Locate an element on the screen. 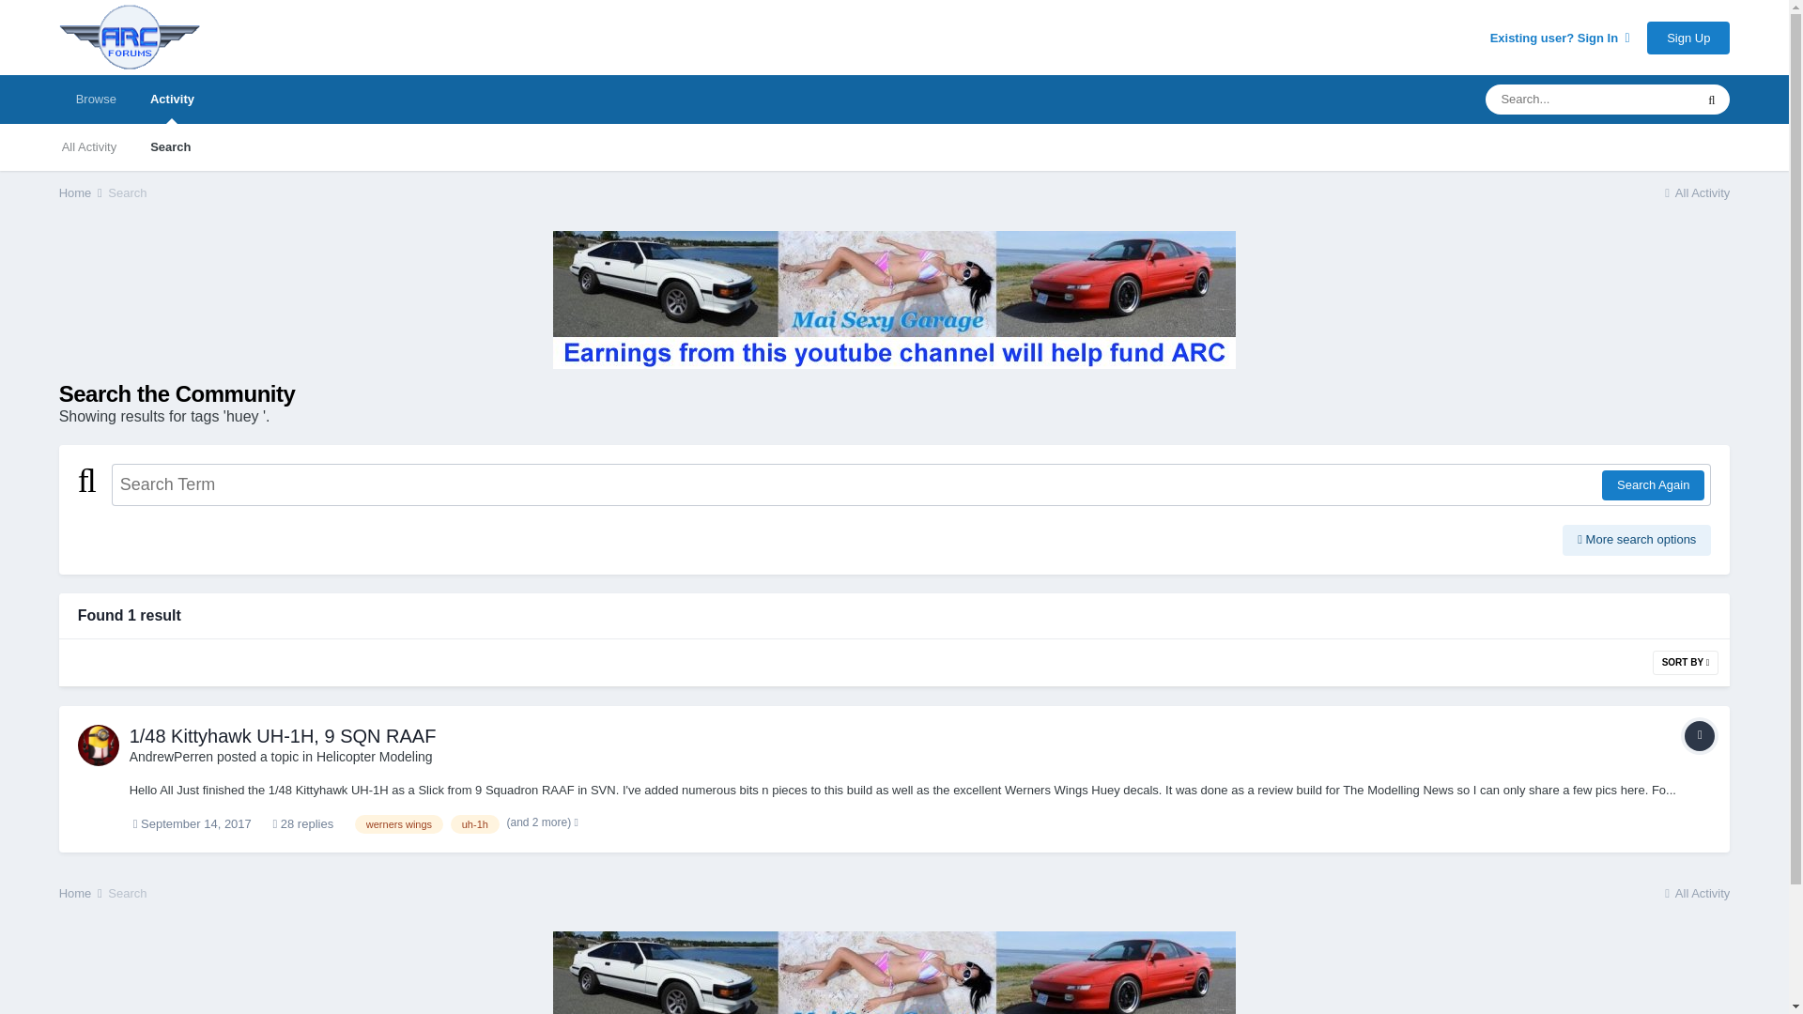  Search Again is located at coordinates (1653, 485).